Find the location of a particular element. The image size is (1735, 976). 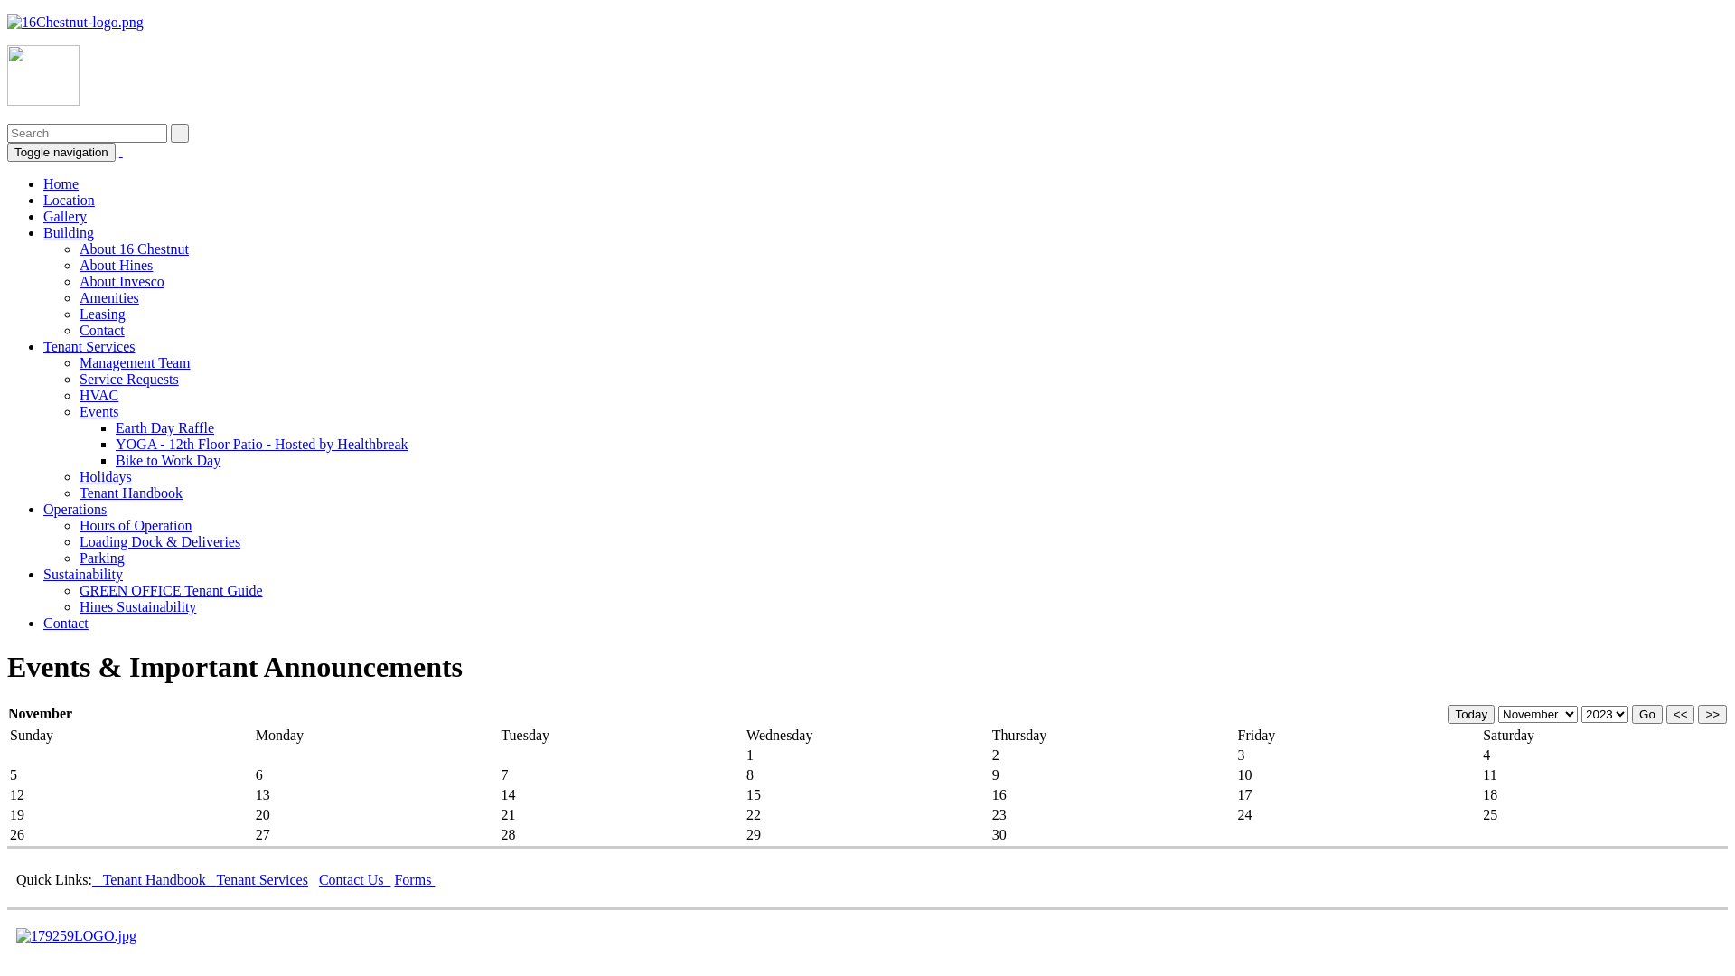

Gallery is located at coordinates (65, 217).